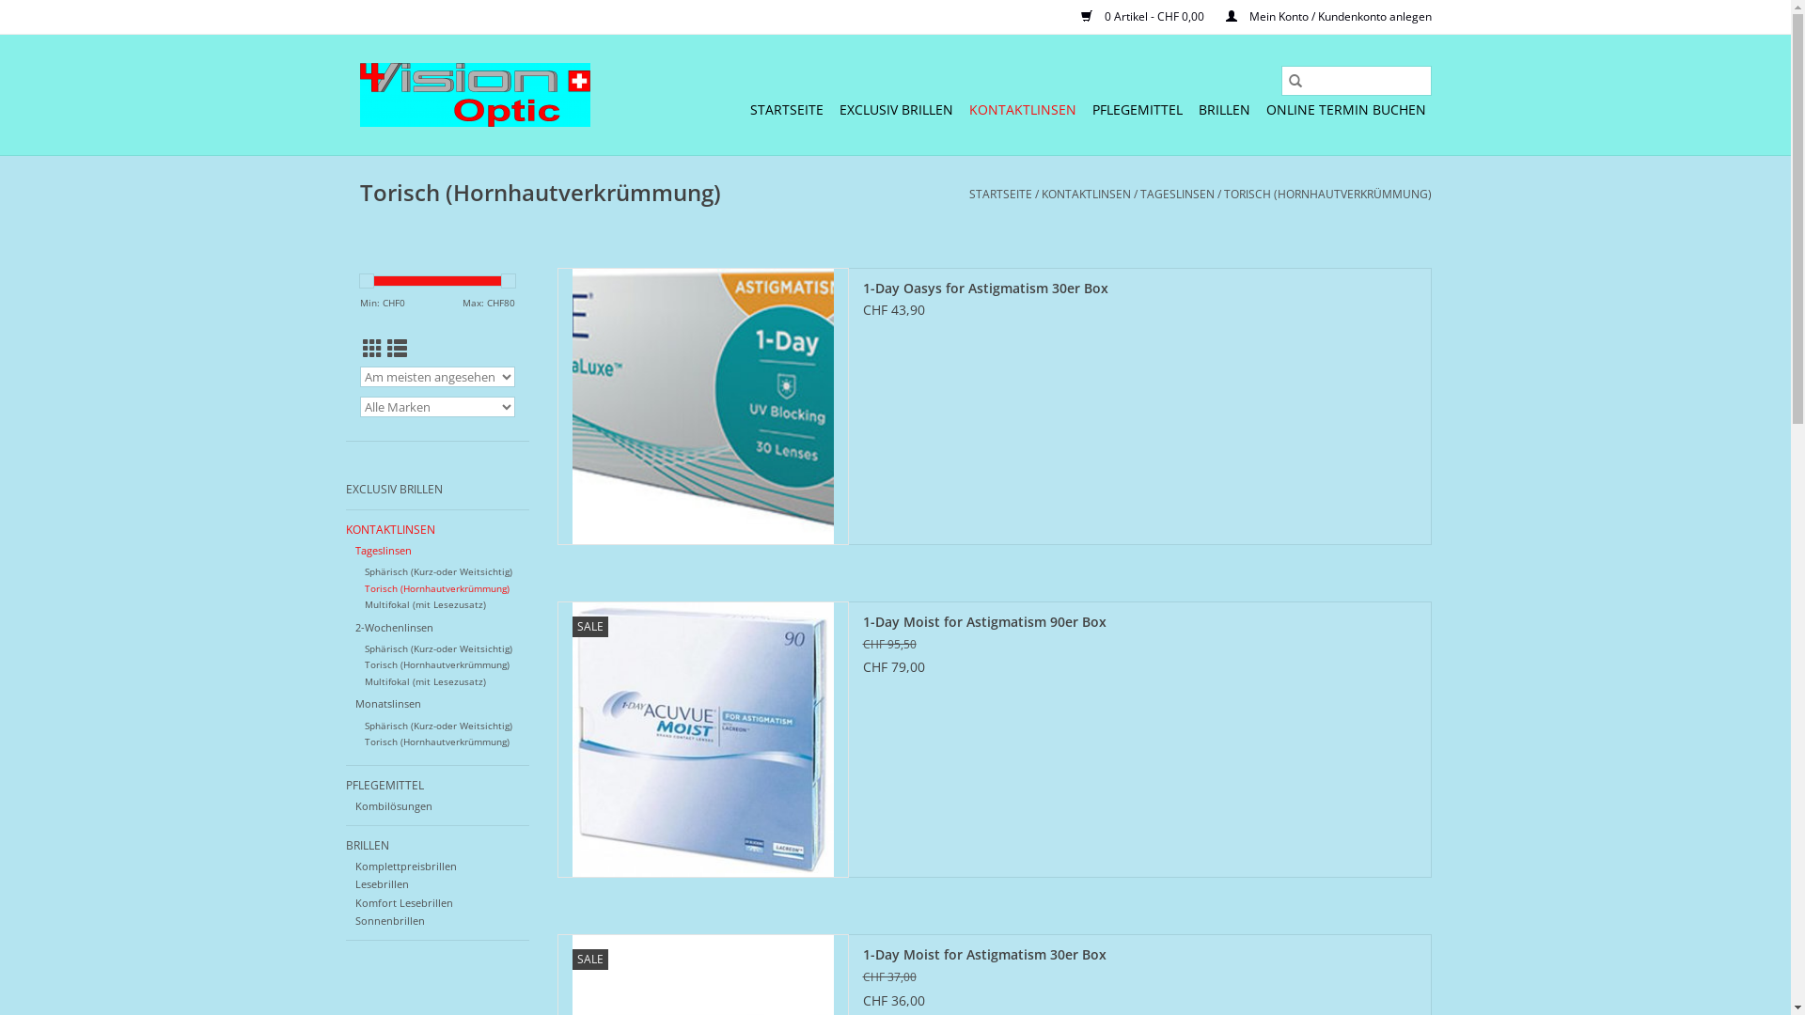 The image size is (1805, 1015). I want to click on 4visionoptic, so click(474, 95).